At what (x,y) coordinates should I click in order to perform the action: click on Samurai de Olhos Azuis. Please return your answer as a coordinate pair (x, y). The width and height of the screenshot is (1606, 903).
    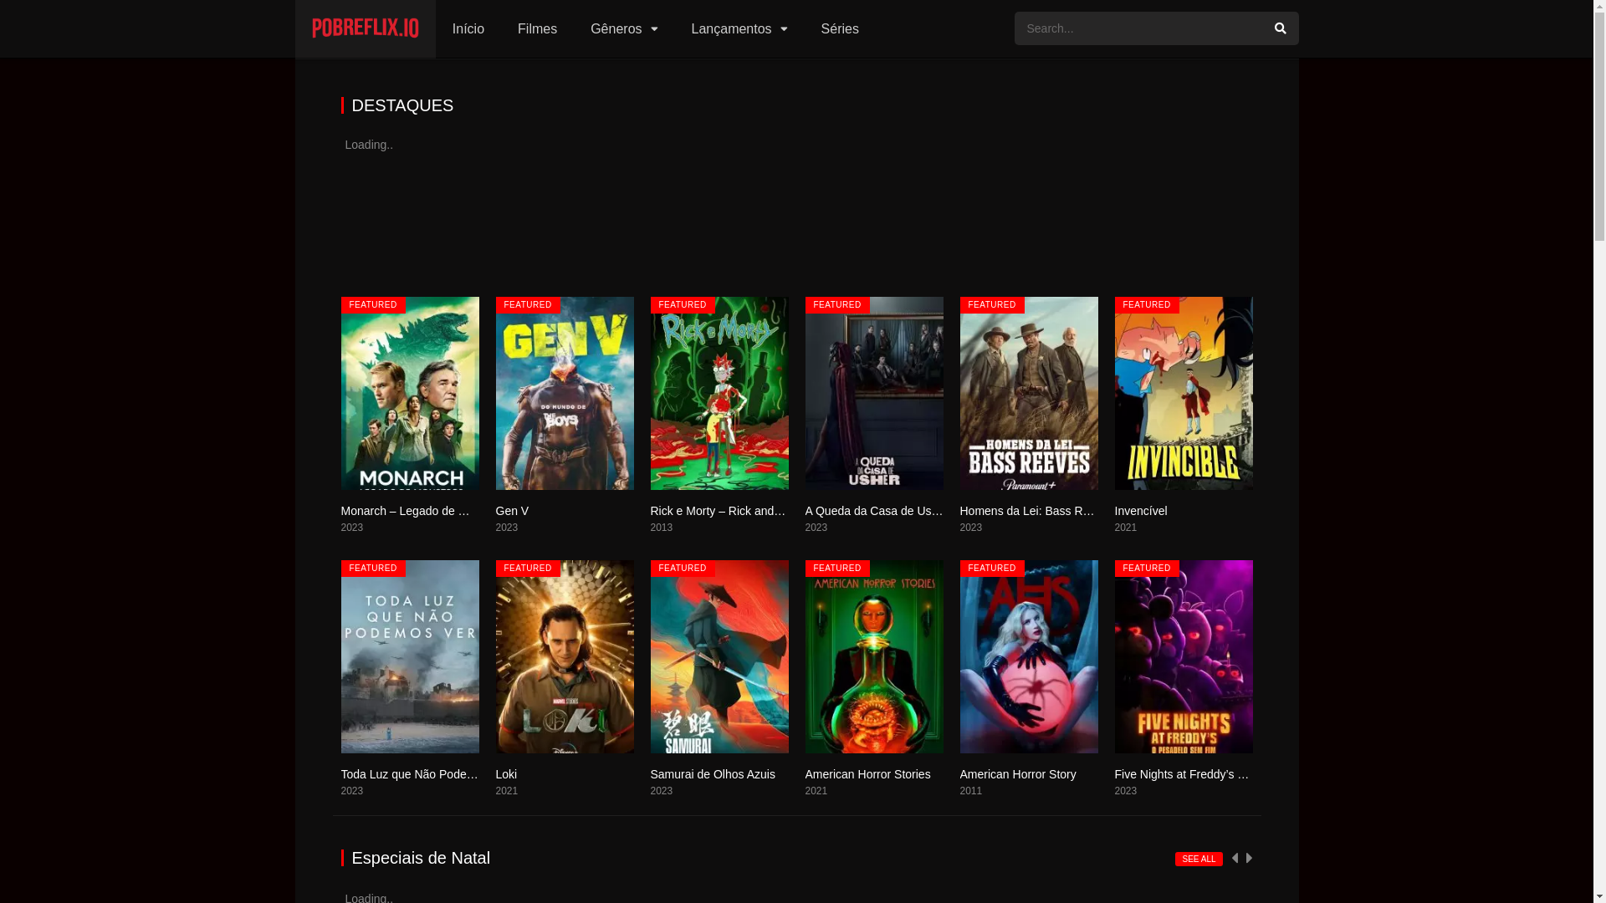
    Looking at the image, I should click on (713, 774).